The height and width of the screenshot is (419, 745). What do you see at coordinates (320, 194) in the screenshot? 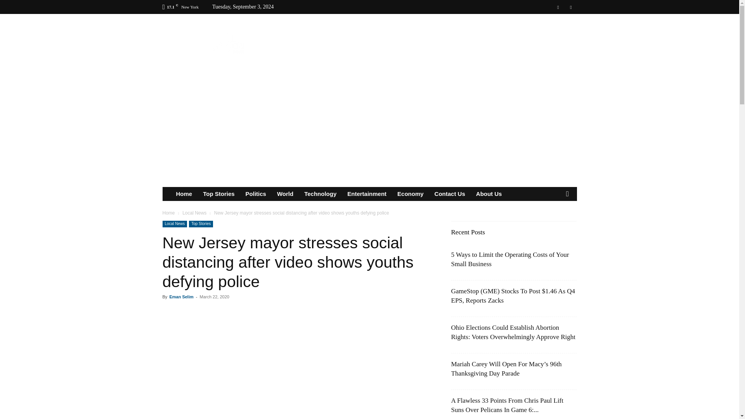
I see `Technology` at bounding box center [320, 194].